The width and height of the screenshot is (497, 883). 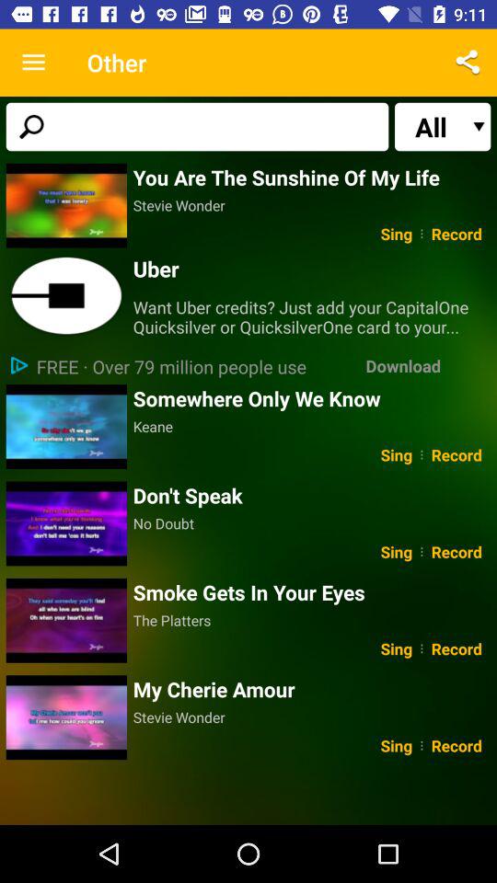 What do you see at coordinates (66, 296) in the screenshot?
I see `see more information` at bounding box center [66, 296].